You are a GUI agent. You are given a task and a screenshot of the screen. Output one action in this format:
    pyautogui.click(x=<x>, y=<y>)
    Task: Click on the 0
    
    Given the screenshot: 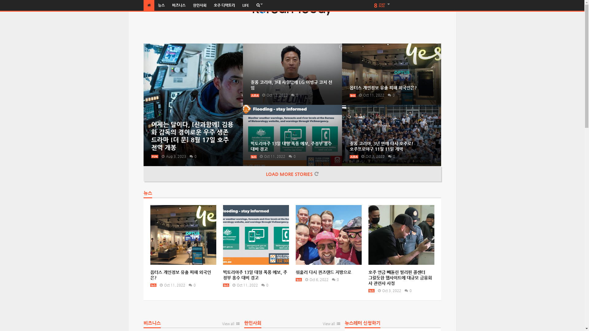 What is the action you would take?
    pyautogui.click(x=264, y=285)
    